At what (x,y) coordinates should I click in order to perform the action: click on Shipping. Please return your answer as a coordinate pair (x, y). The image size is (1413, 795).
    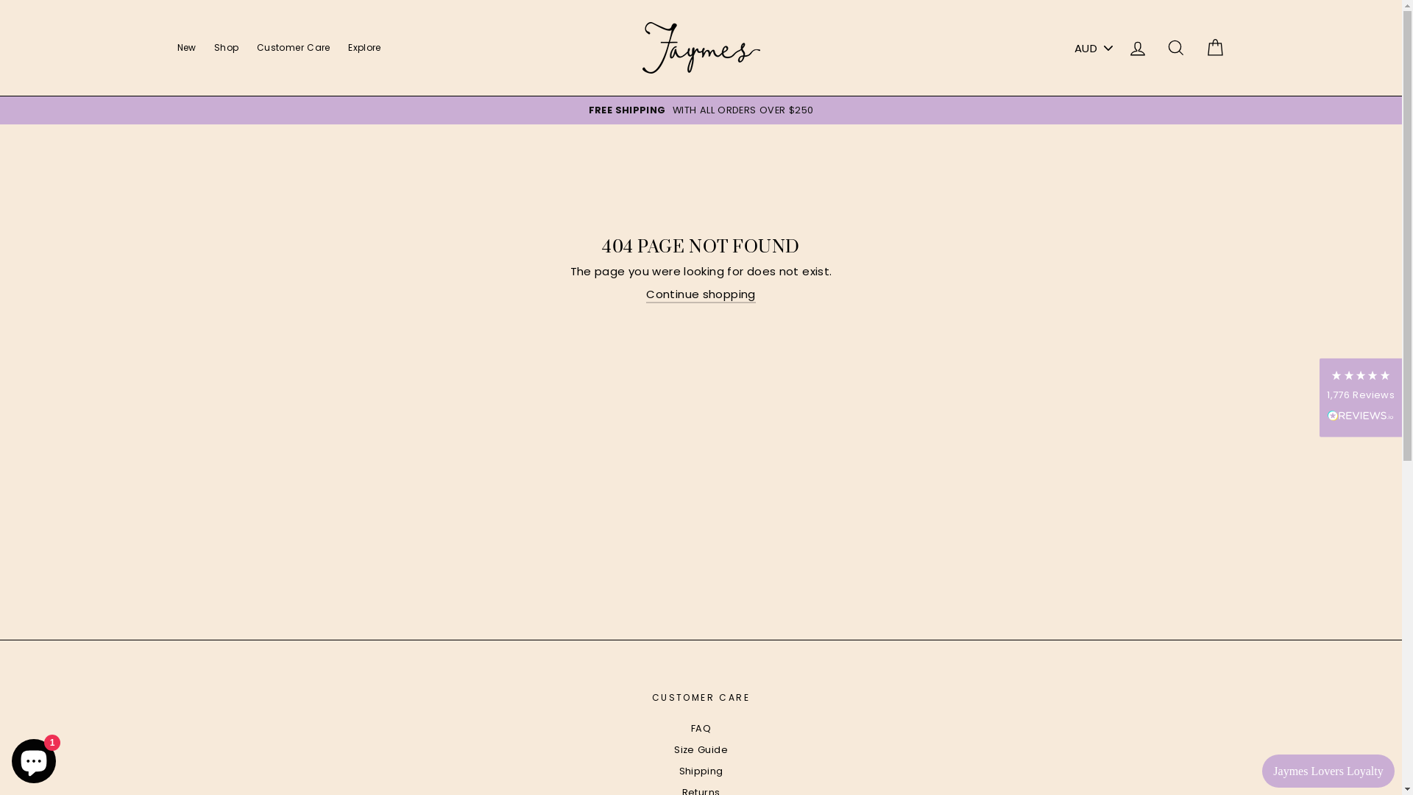
    Looking at the image, I should click on (701, 771).